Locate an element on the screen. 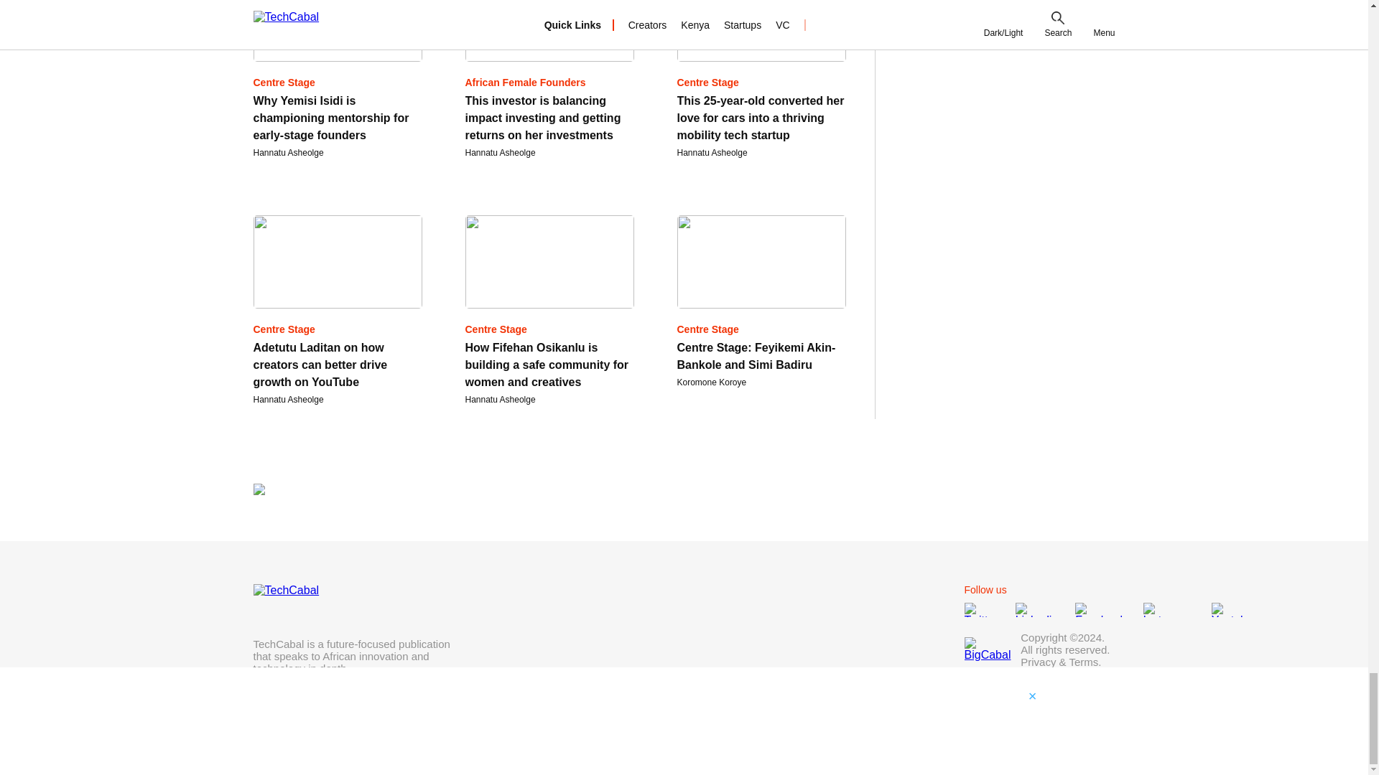  Posts by Hannatu Asheolge is located at coordinates (712, 153).